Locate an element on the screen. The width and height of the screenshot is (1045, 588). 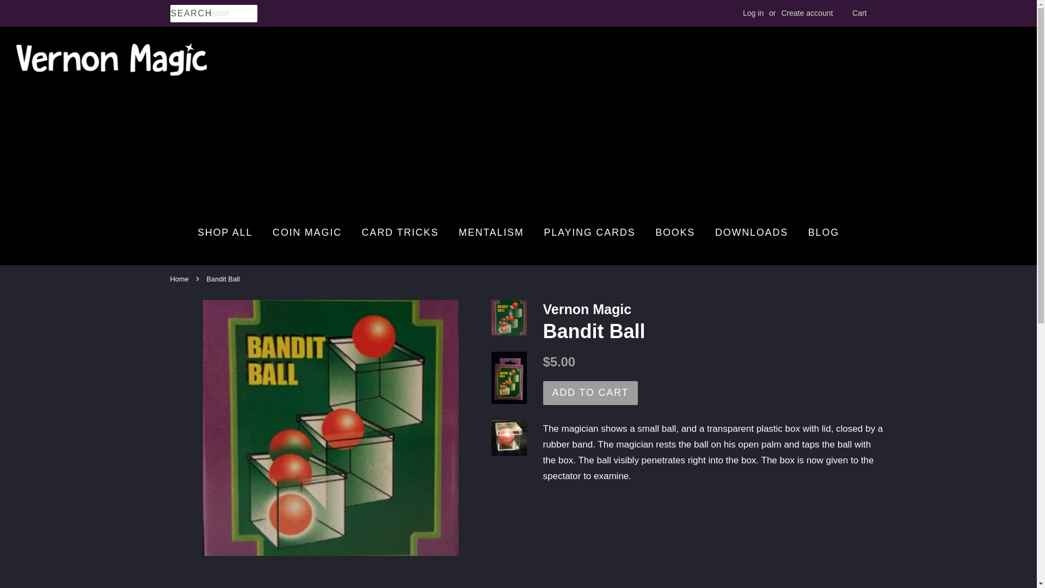
MENTALISM is located at coordinates (491, 232).